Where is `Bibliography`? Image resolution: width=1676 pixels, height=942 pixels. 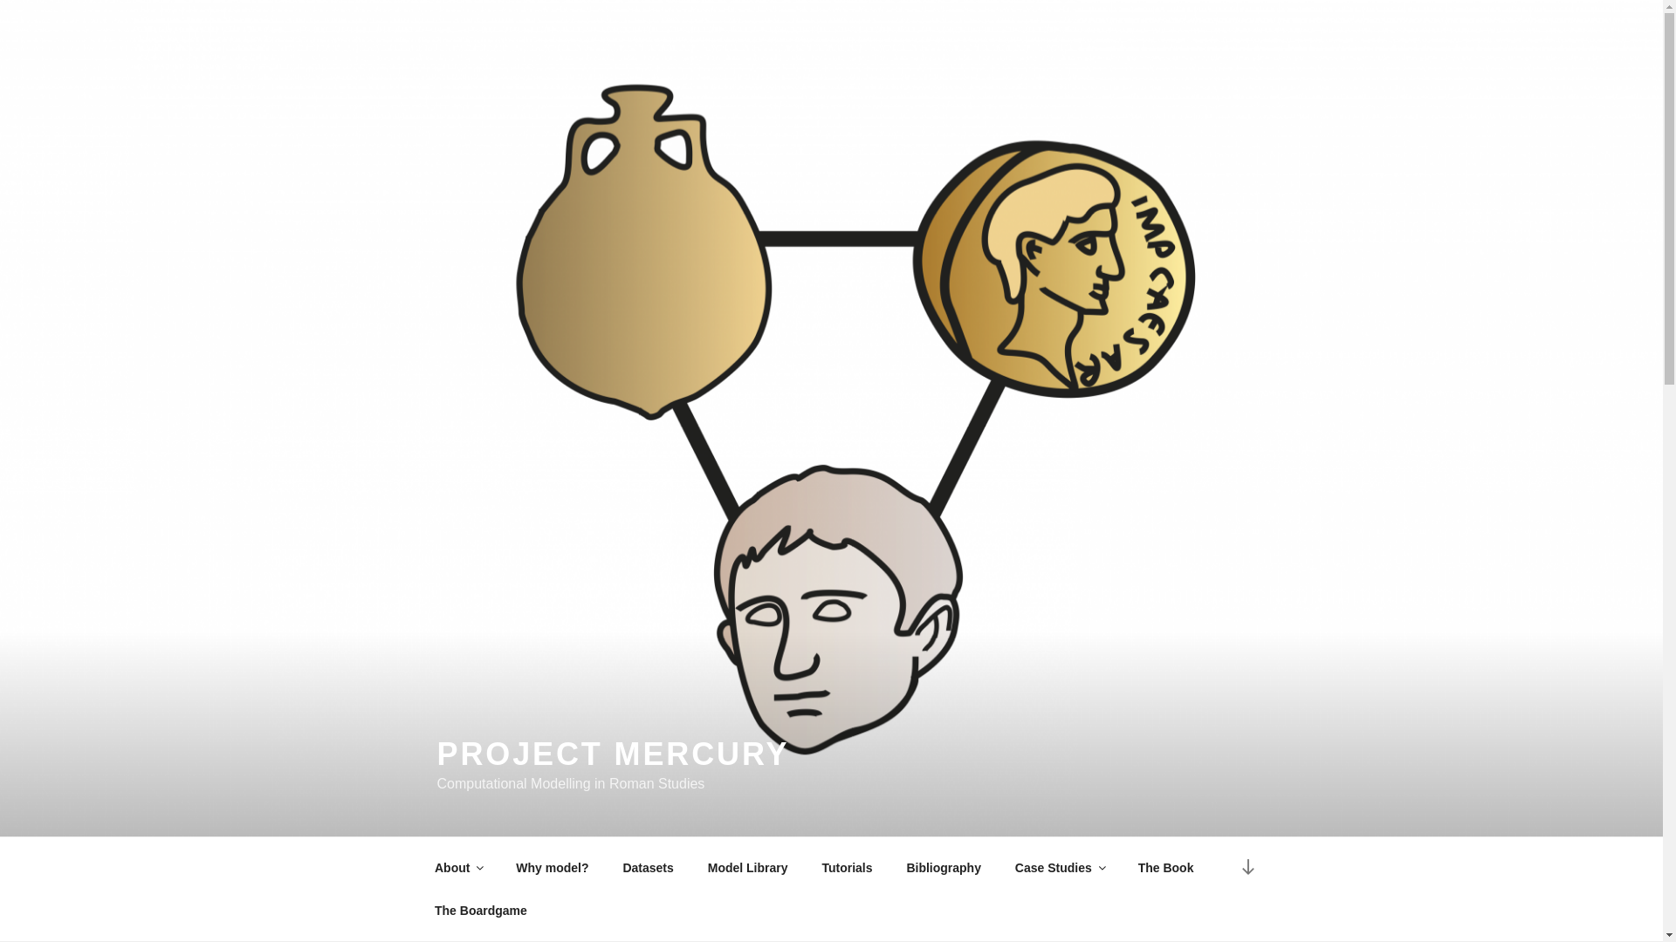 Bibliography is located at coordinates (944, 867).